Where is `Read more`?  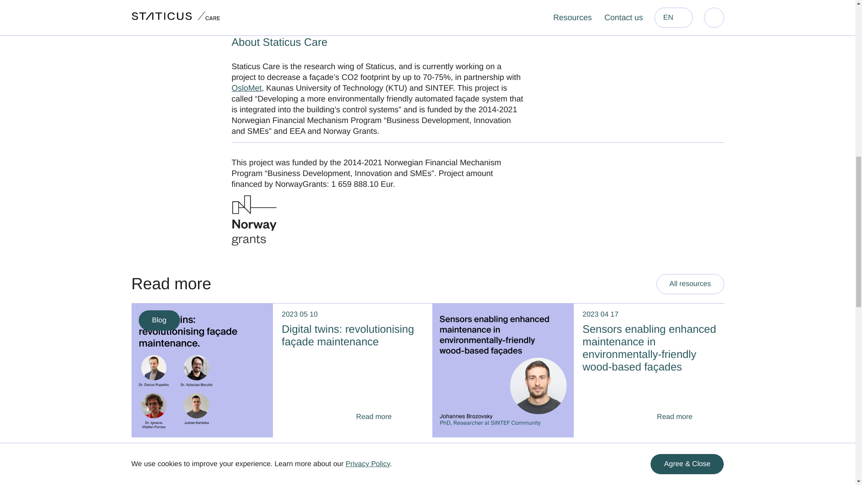
Read more is located at coordinates (686, 417).